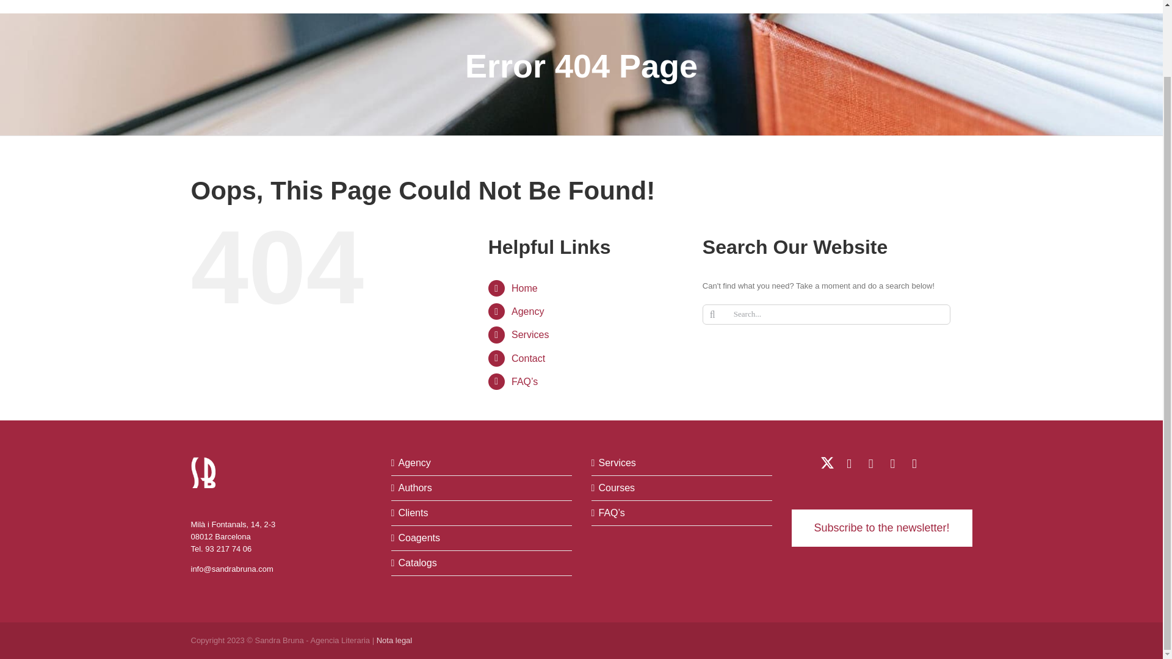  I want to click on AGENCY, so click(437, 6).